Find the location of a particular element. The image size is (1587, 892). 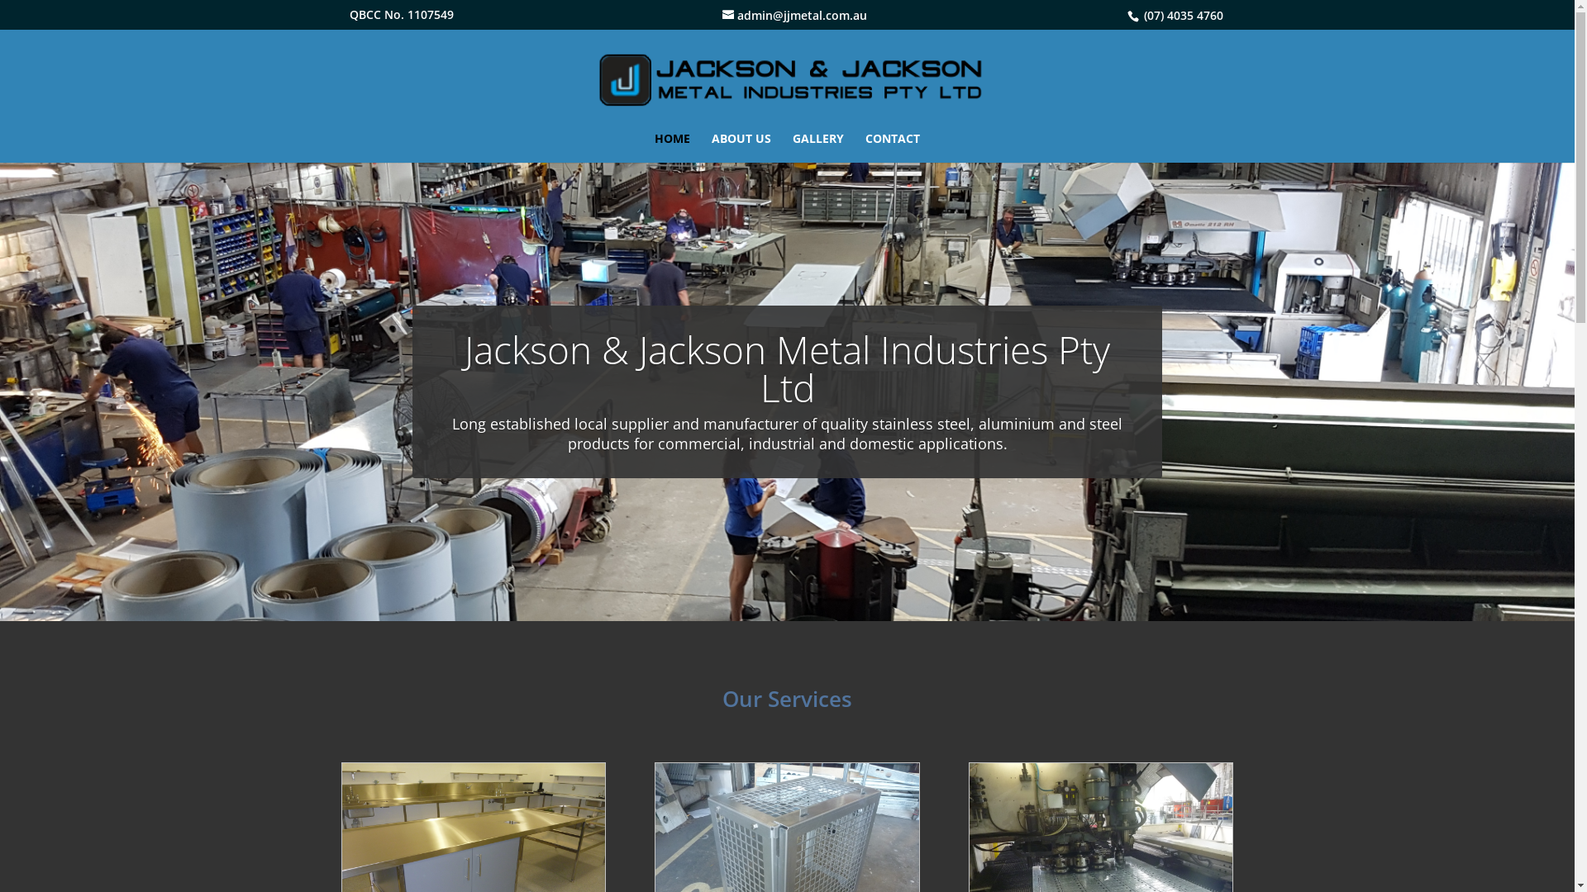

GALLERY is located at coordinates (818, 148).